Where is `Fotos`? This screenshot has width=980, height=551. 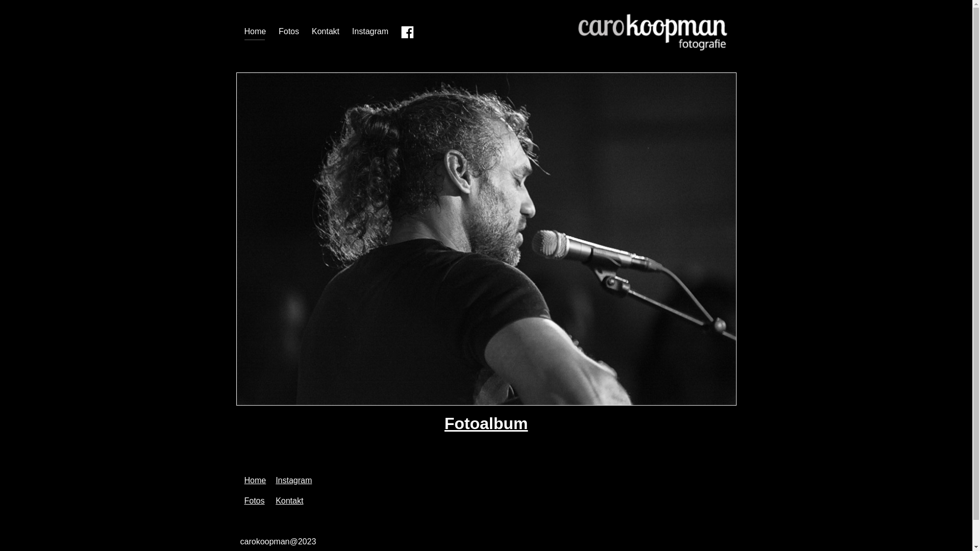 Fotos is located at coordinates (254, 501).